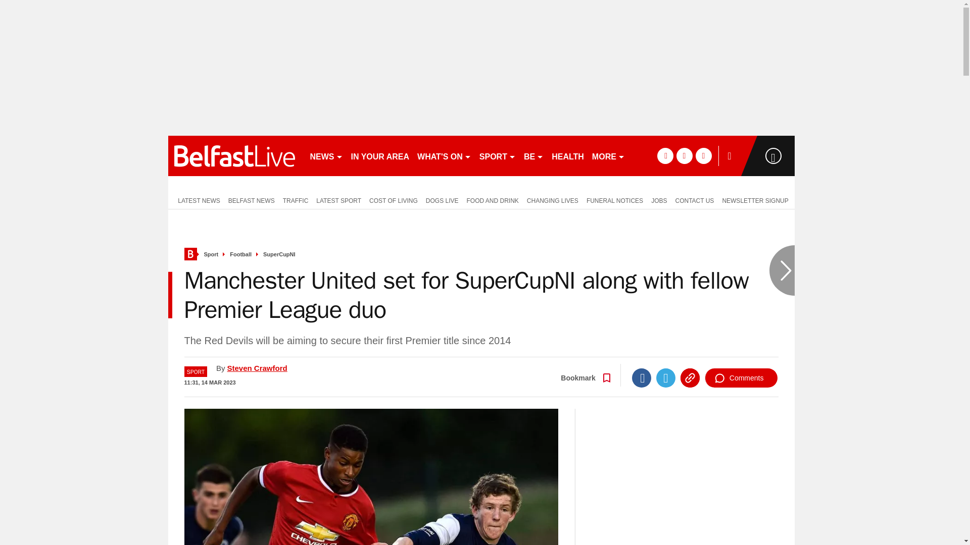 The image size is (970, 545). What do you see at coordinates (379, 155) in the screenshot?
I see `IN YOUR AREA` at bounding box center [379, 155].